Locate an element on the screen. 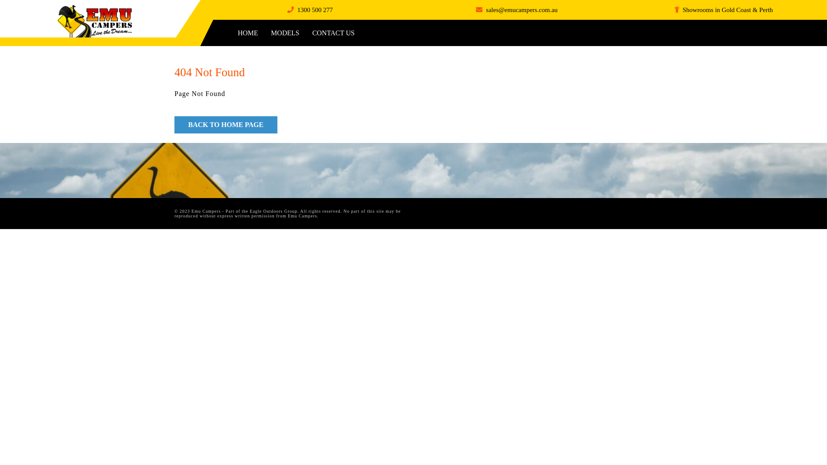  1300 500 277 is located at coordinates (315, 10).